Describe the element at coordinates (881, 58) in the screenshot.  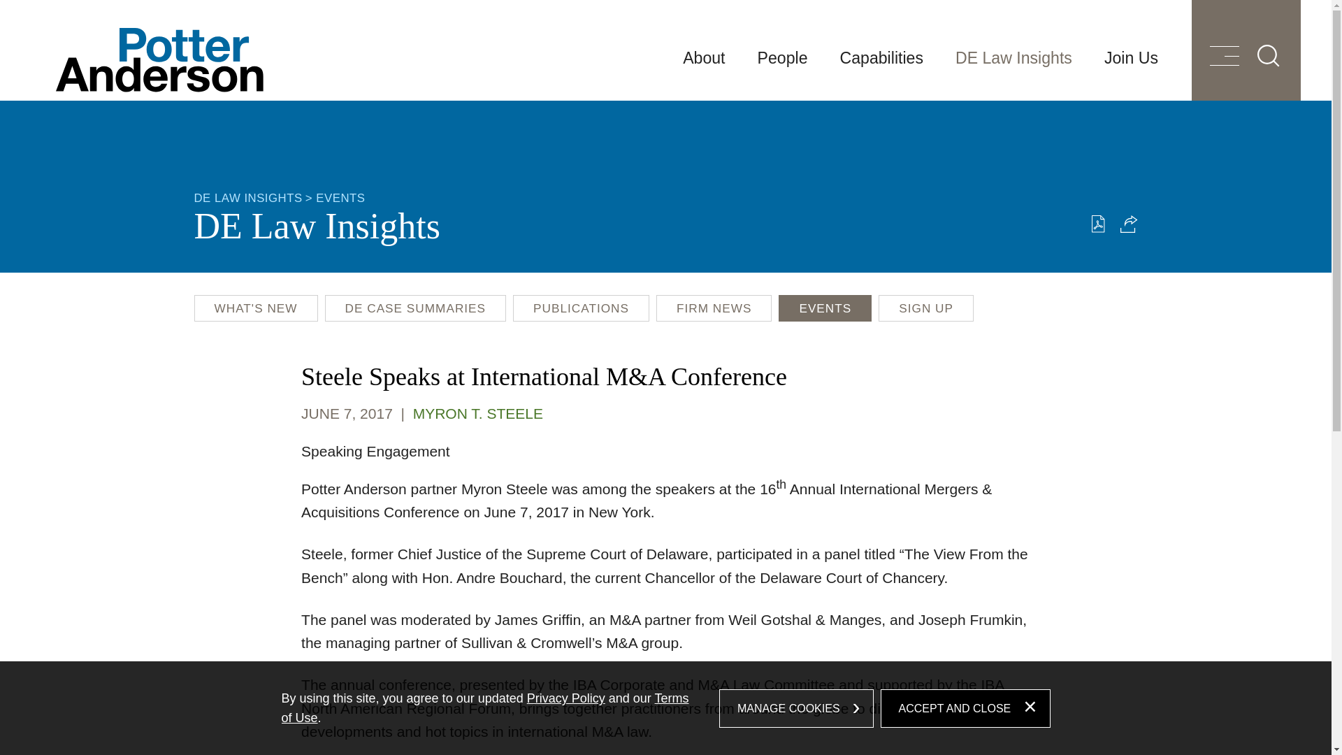
I see `Capabilities` at that location.